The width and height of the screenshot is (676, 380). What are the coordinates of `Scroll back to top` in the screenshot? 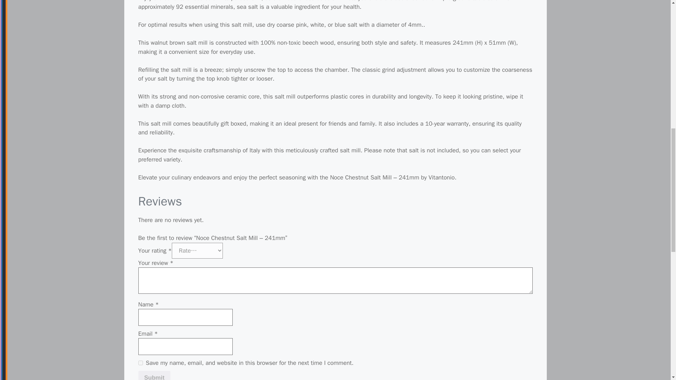 It's located at (653, 334).